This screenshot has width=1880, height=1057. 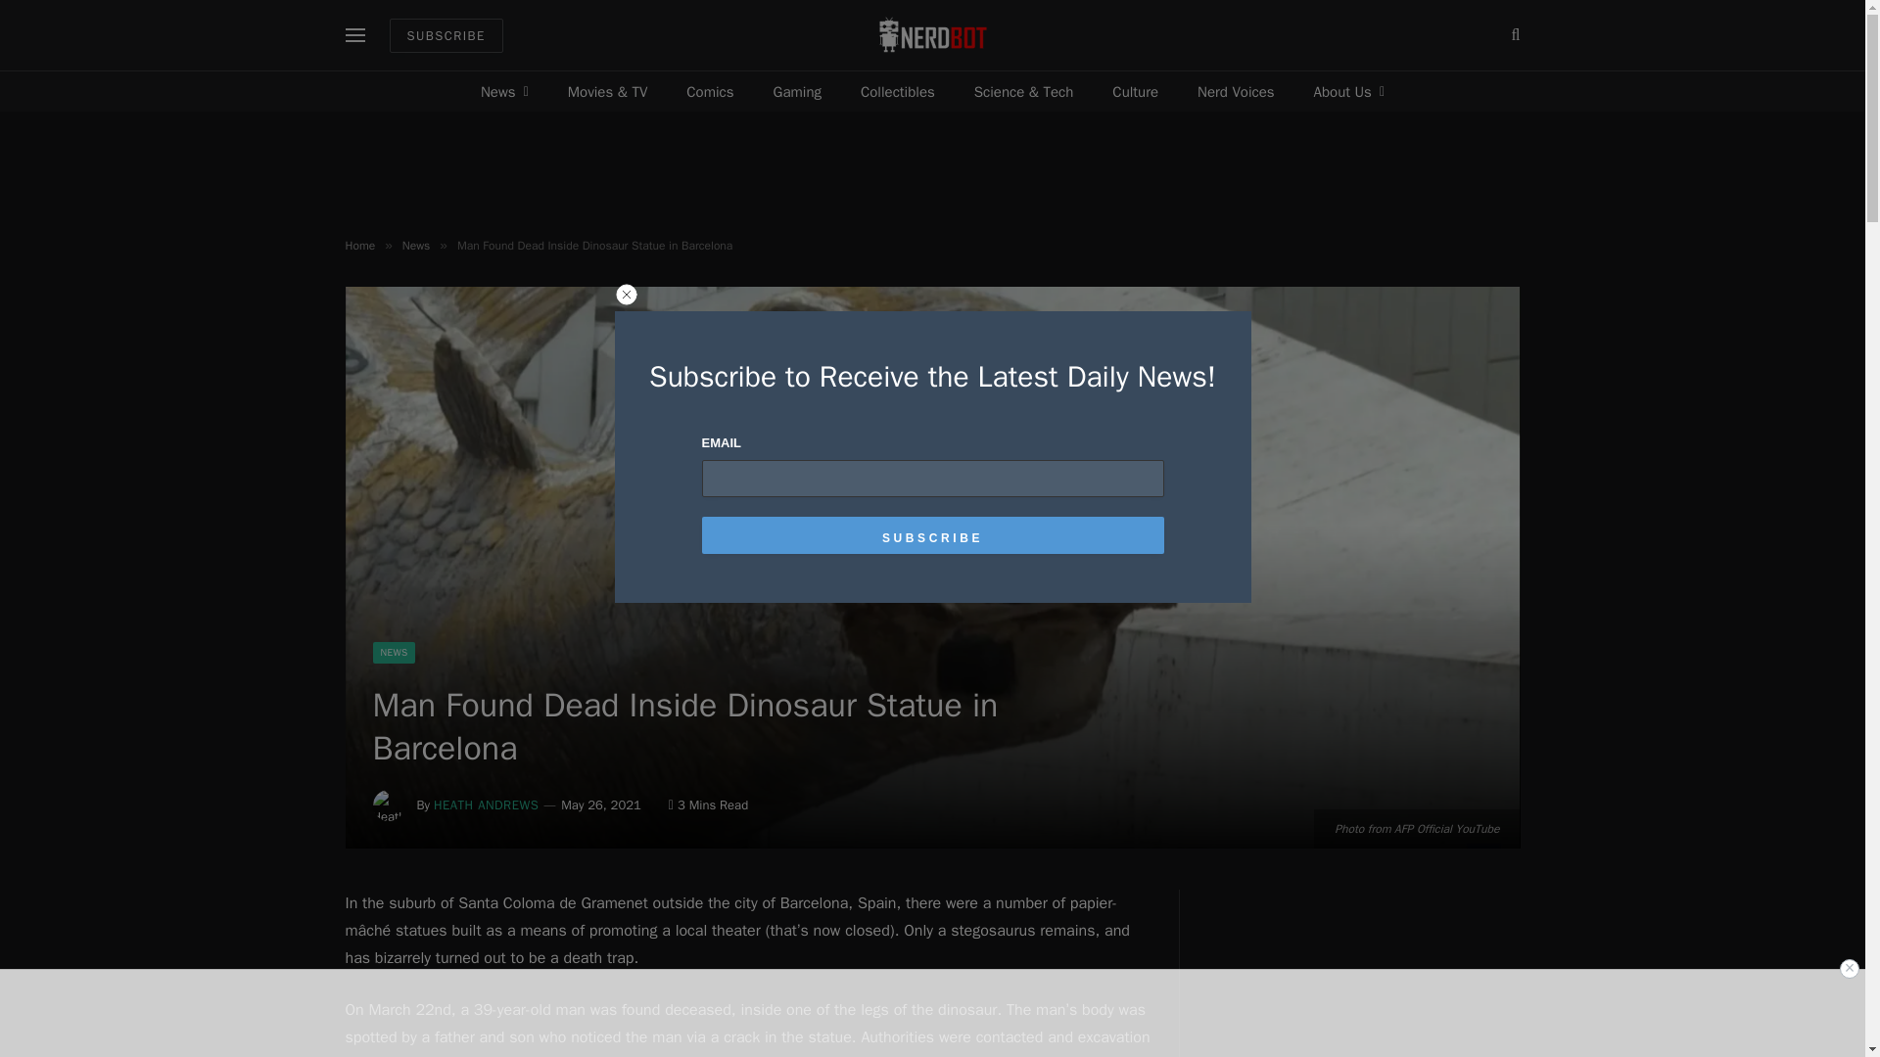 What do you see at coordinates (710, 92) in the screenshot?
I see `Comics` at bounding box center [710, 92].